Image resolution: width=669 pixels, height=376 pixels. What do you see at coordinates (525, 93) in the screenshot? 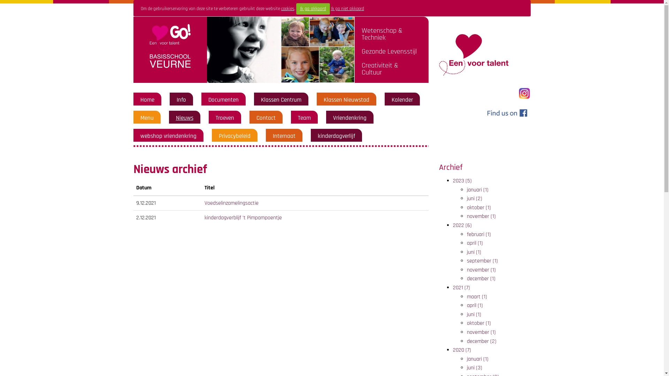
I see `GO! Basisschool Veurne` at bounding box center [525, 93].